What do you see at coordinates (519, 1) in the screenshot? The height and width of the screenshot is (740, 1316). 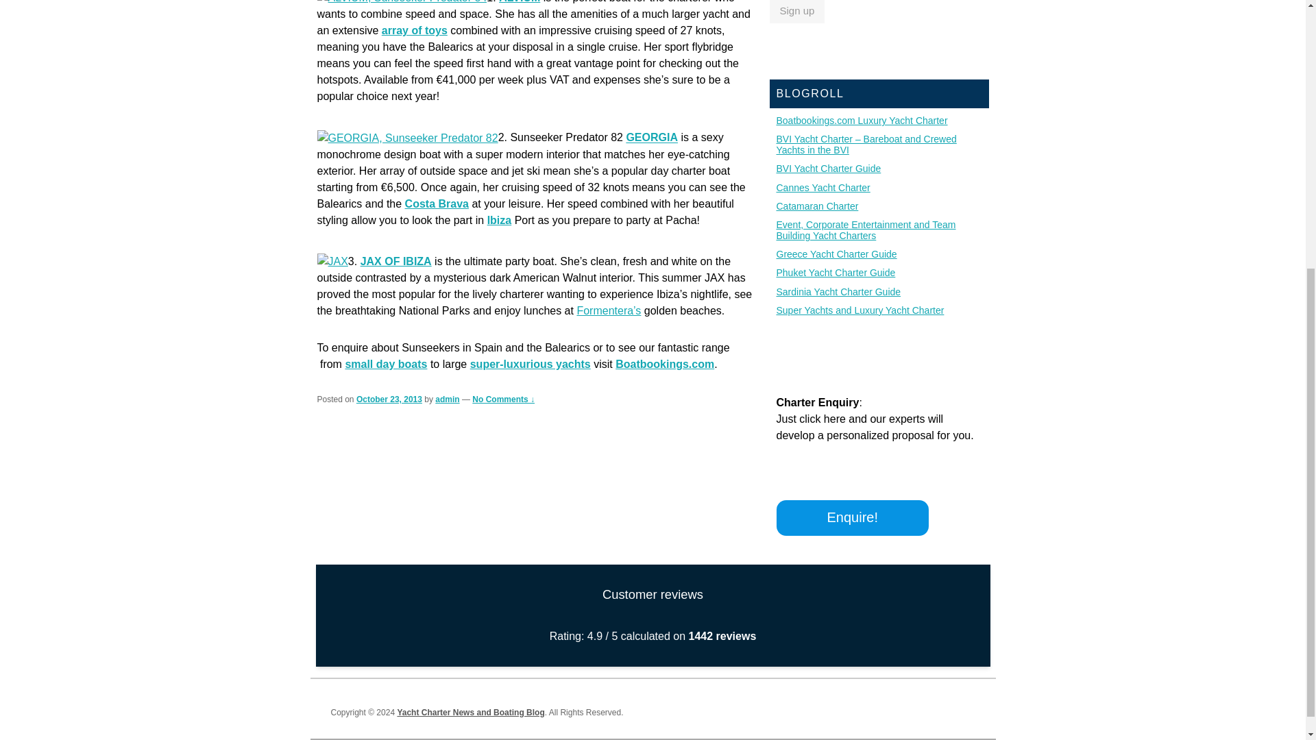 I see `ALVIUM` at bounding box center [519, 1].